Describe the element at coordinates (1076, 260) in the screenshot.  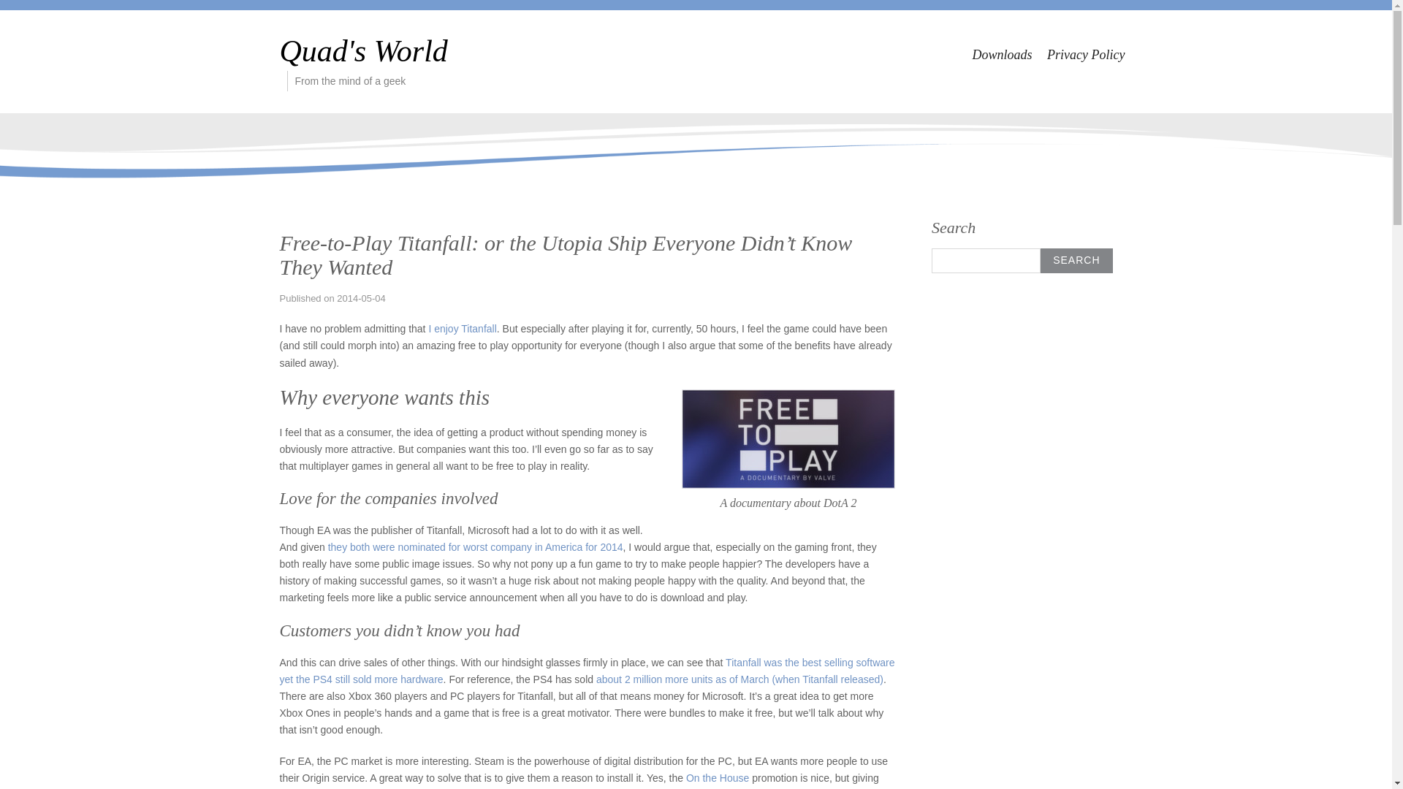
I see `Search` at that location.